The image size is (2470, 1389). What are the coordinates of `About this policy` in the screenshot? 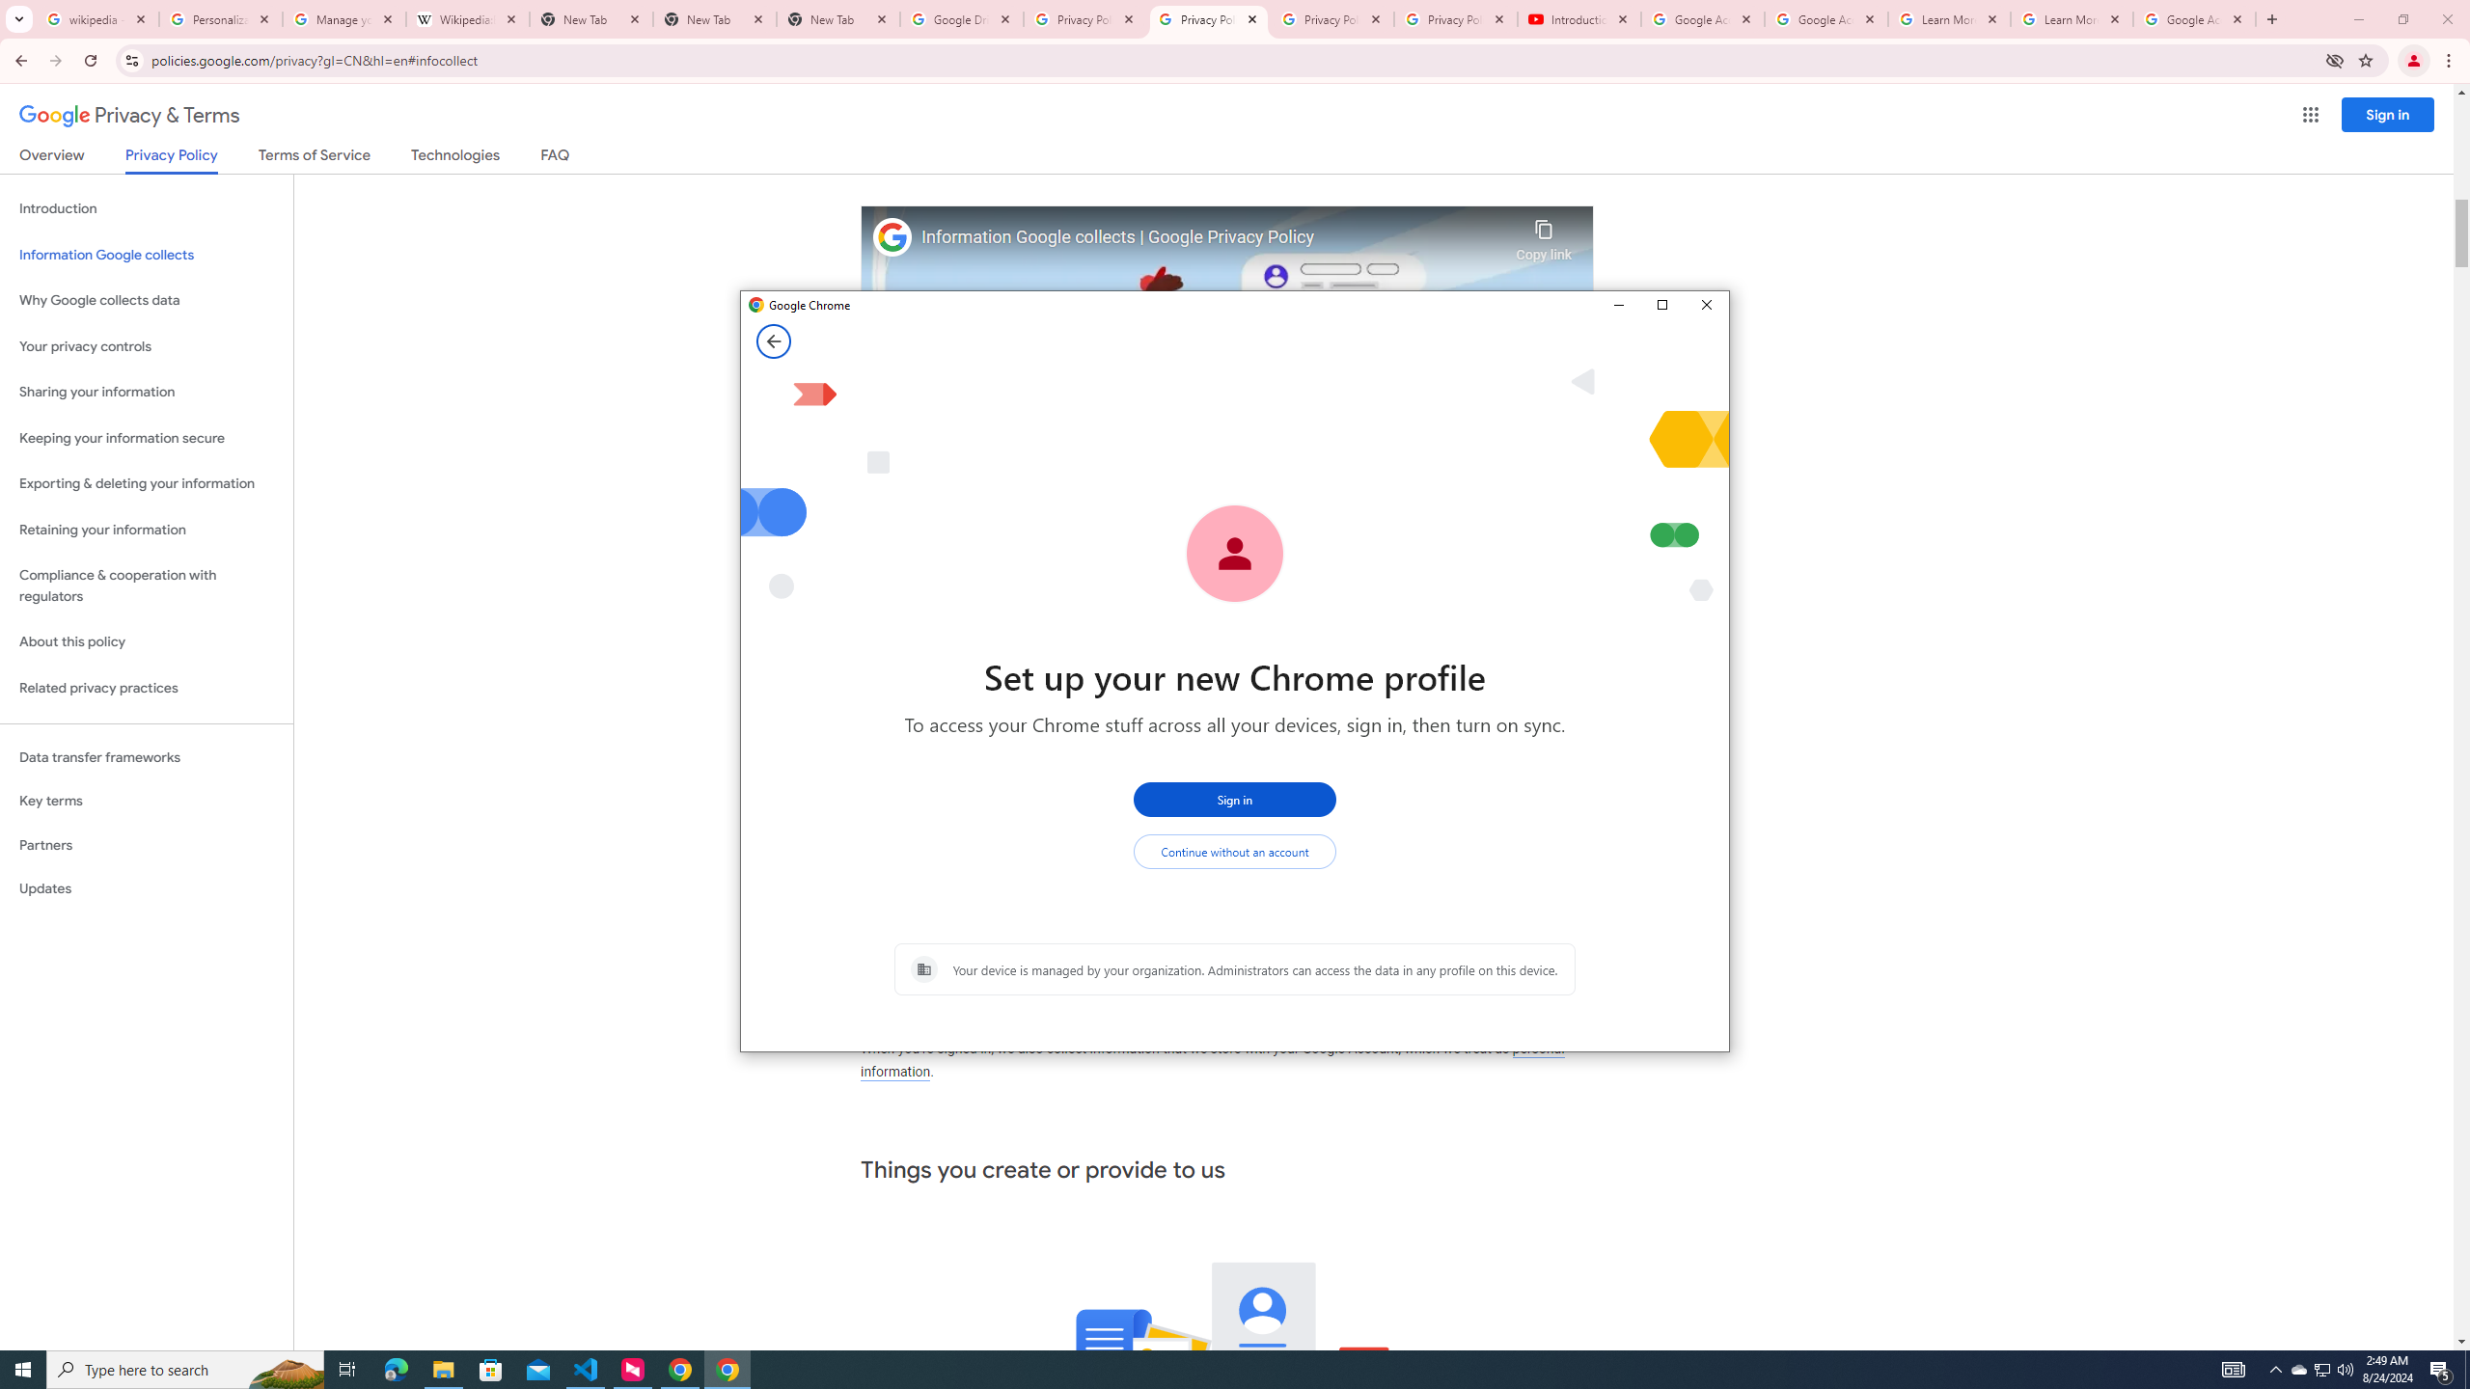 It's located at (147, 642).